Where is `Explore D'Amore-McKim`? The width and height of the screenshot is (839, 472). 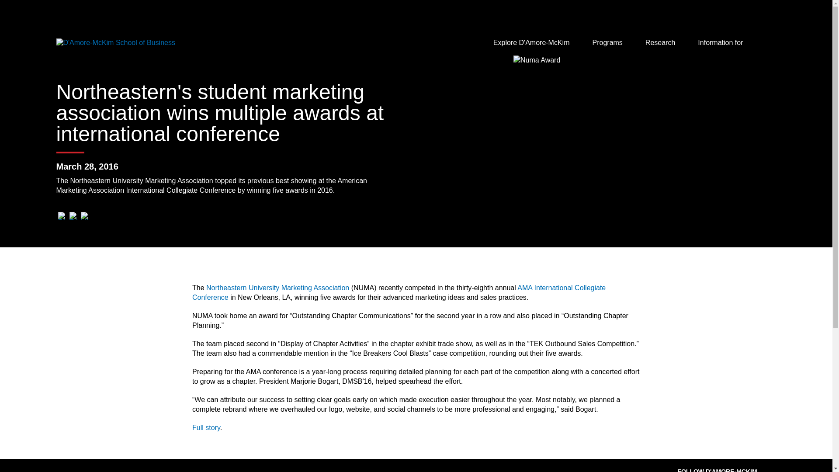 Explore D'Amore-McKim is located at coordinates (534, 43).